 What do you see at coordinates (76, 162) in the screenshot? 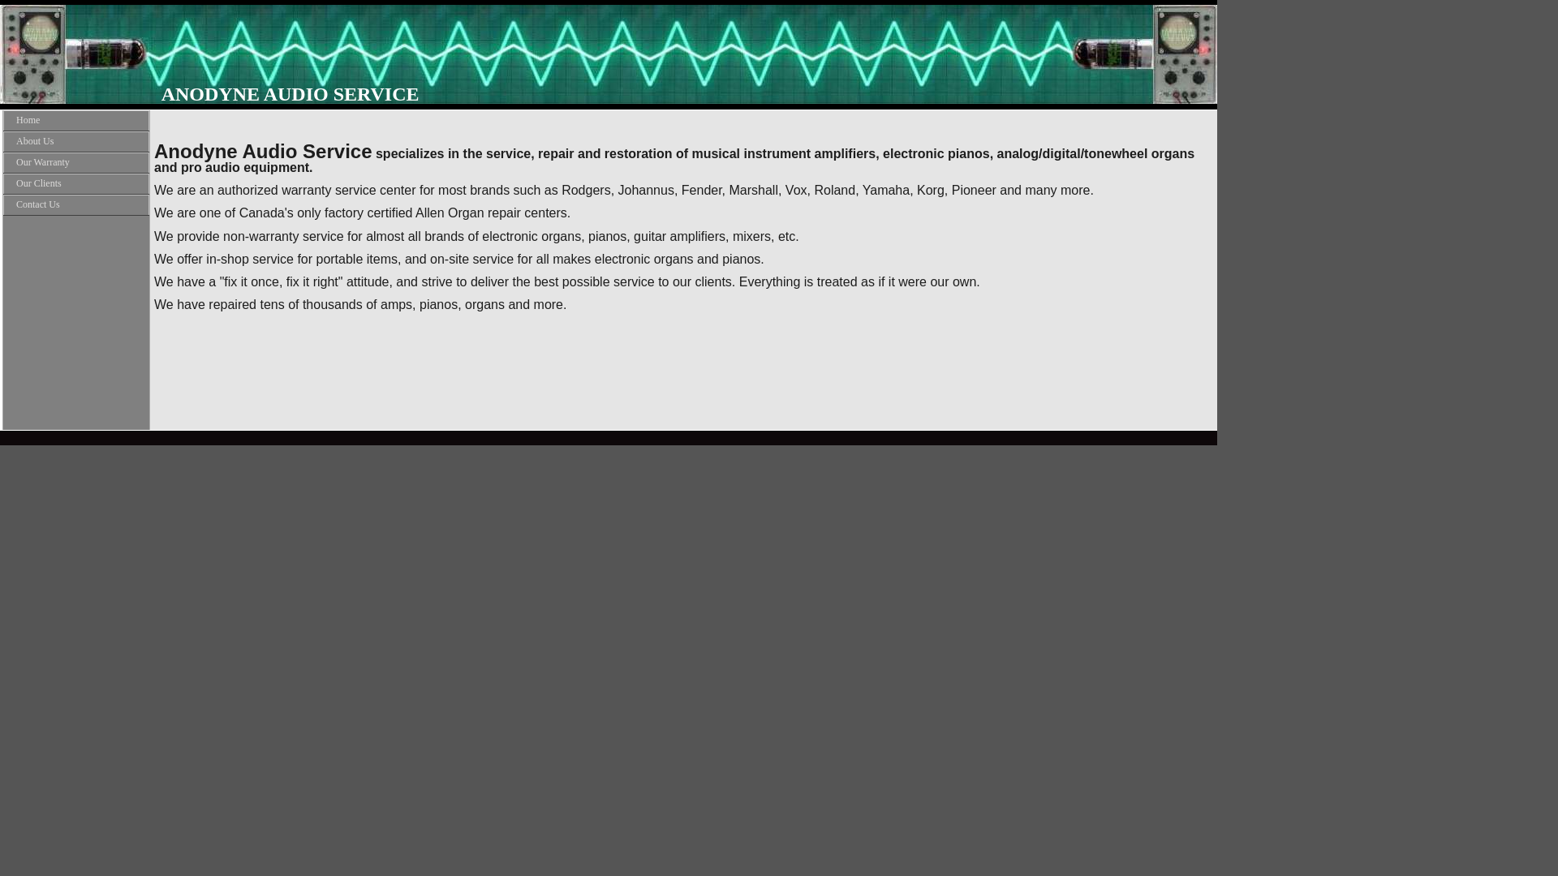
I see `Our Warranty` at bounding box center [76, 162].